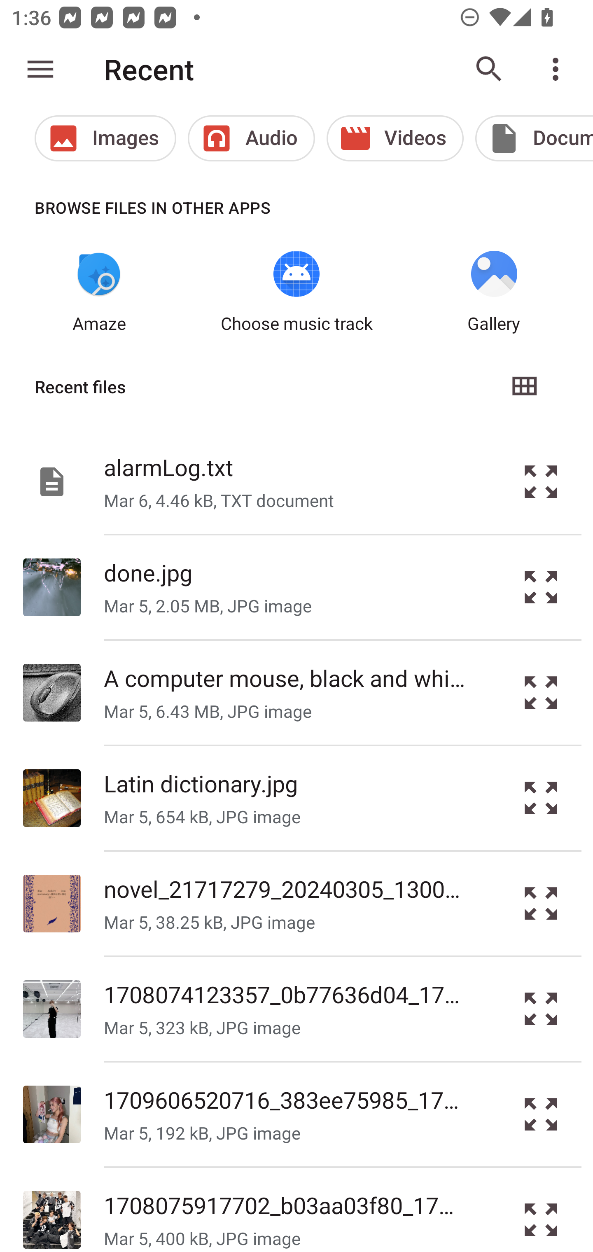  Describe the element at coordinates (40, 69) in the screenshot. I see `Show roots` at that location.